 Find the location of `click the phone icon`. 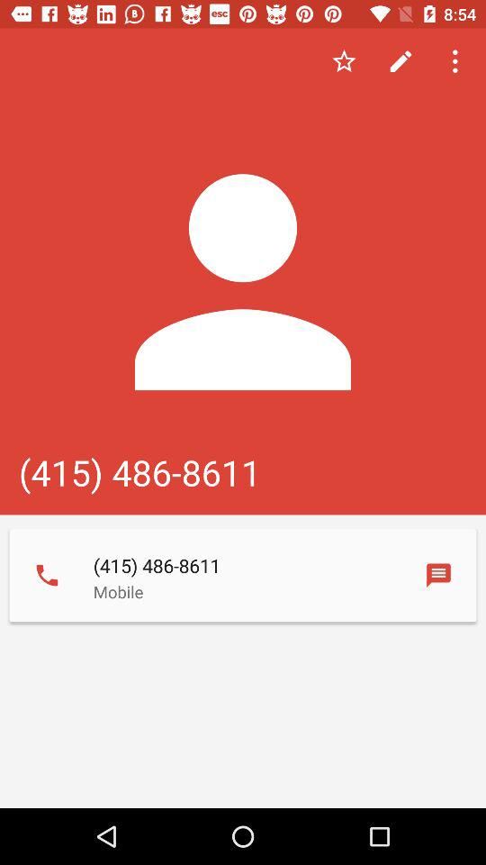

click the phone icon is located at coordinates (47, 575).